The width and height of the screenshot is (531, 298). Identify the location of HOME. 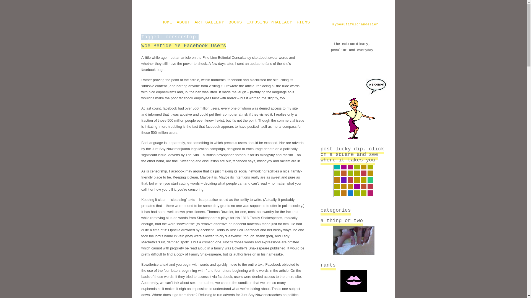
(167, 23).